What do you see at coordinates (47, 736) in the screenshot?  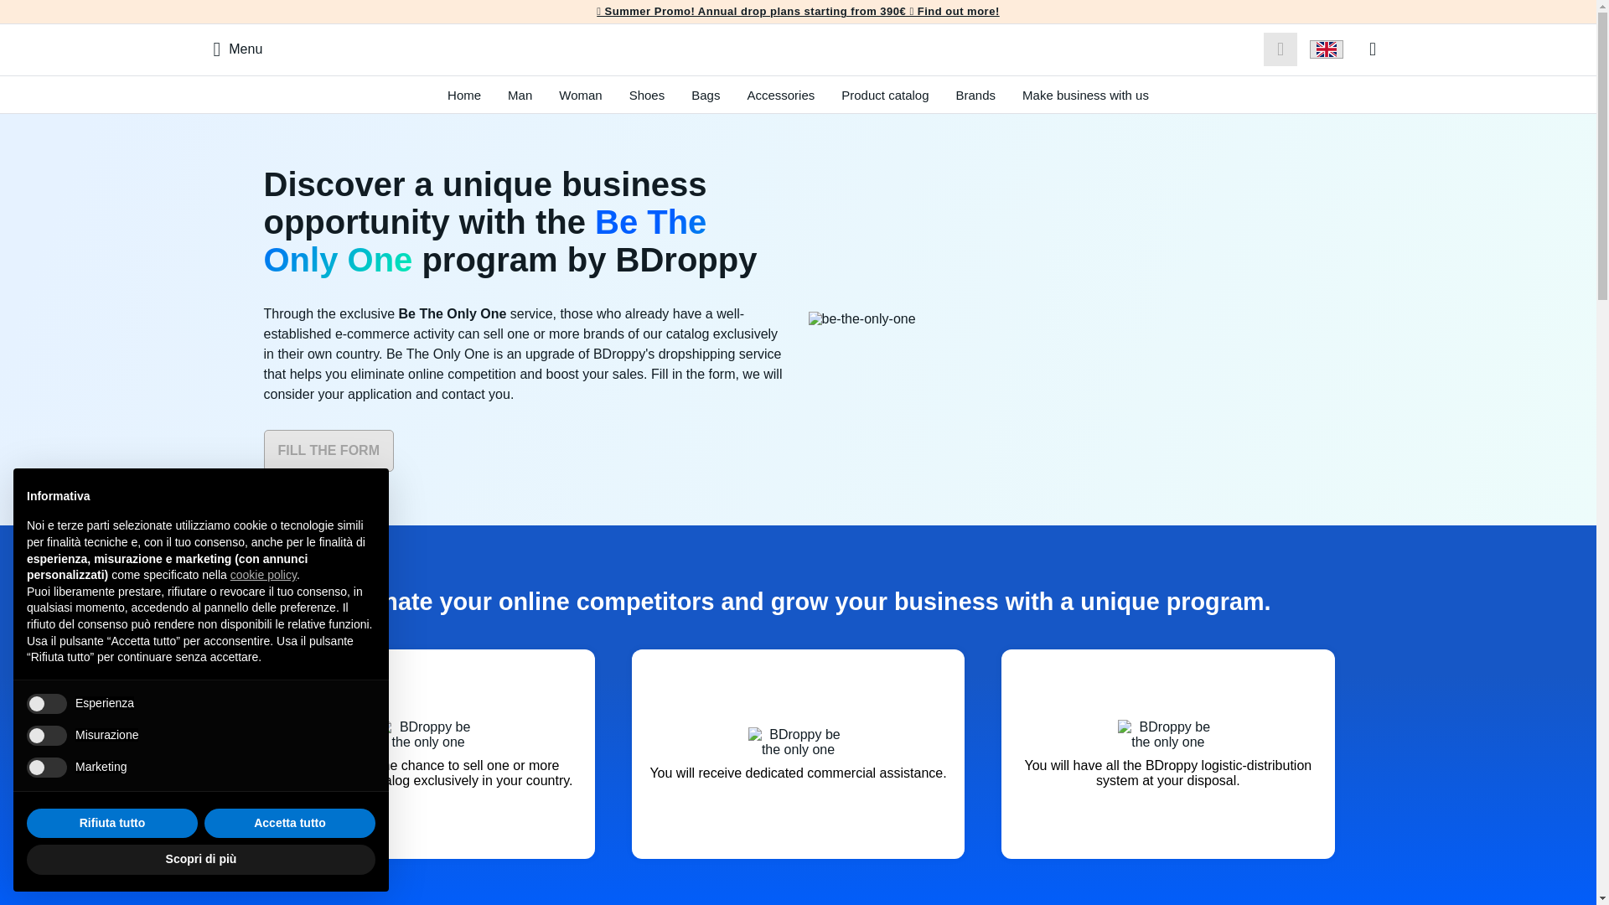 I see `false` at bounding box center [47, 736].